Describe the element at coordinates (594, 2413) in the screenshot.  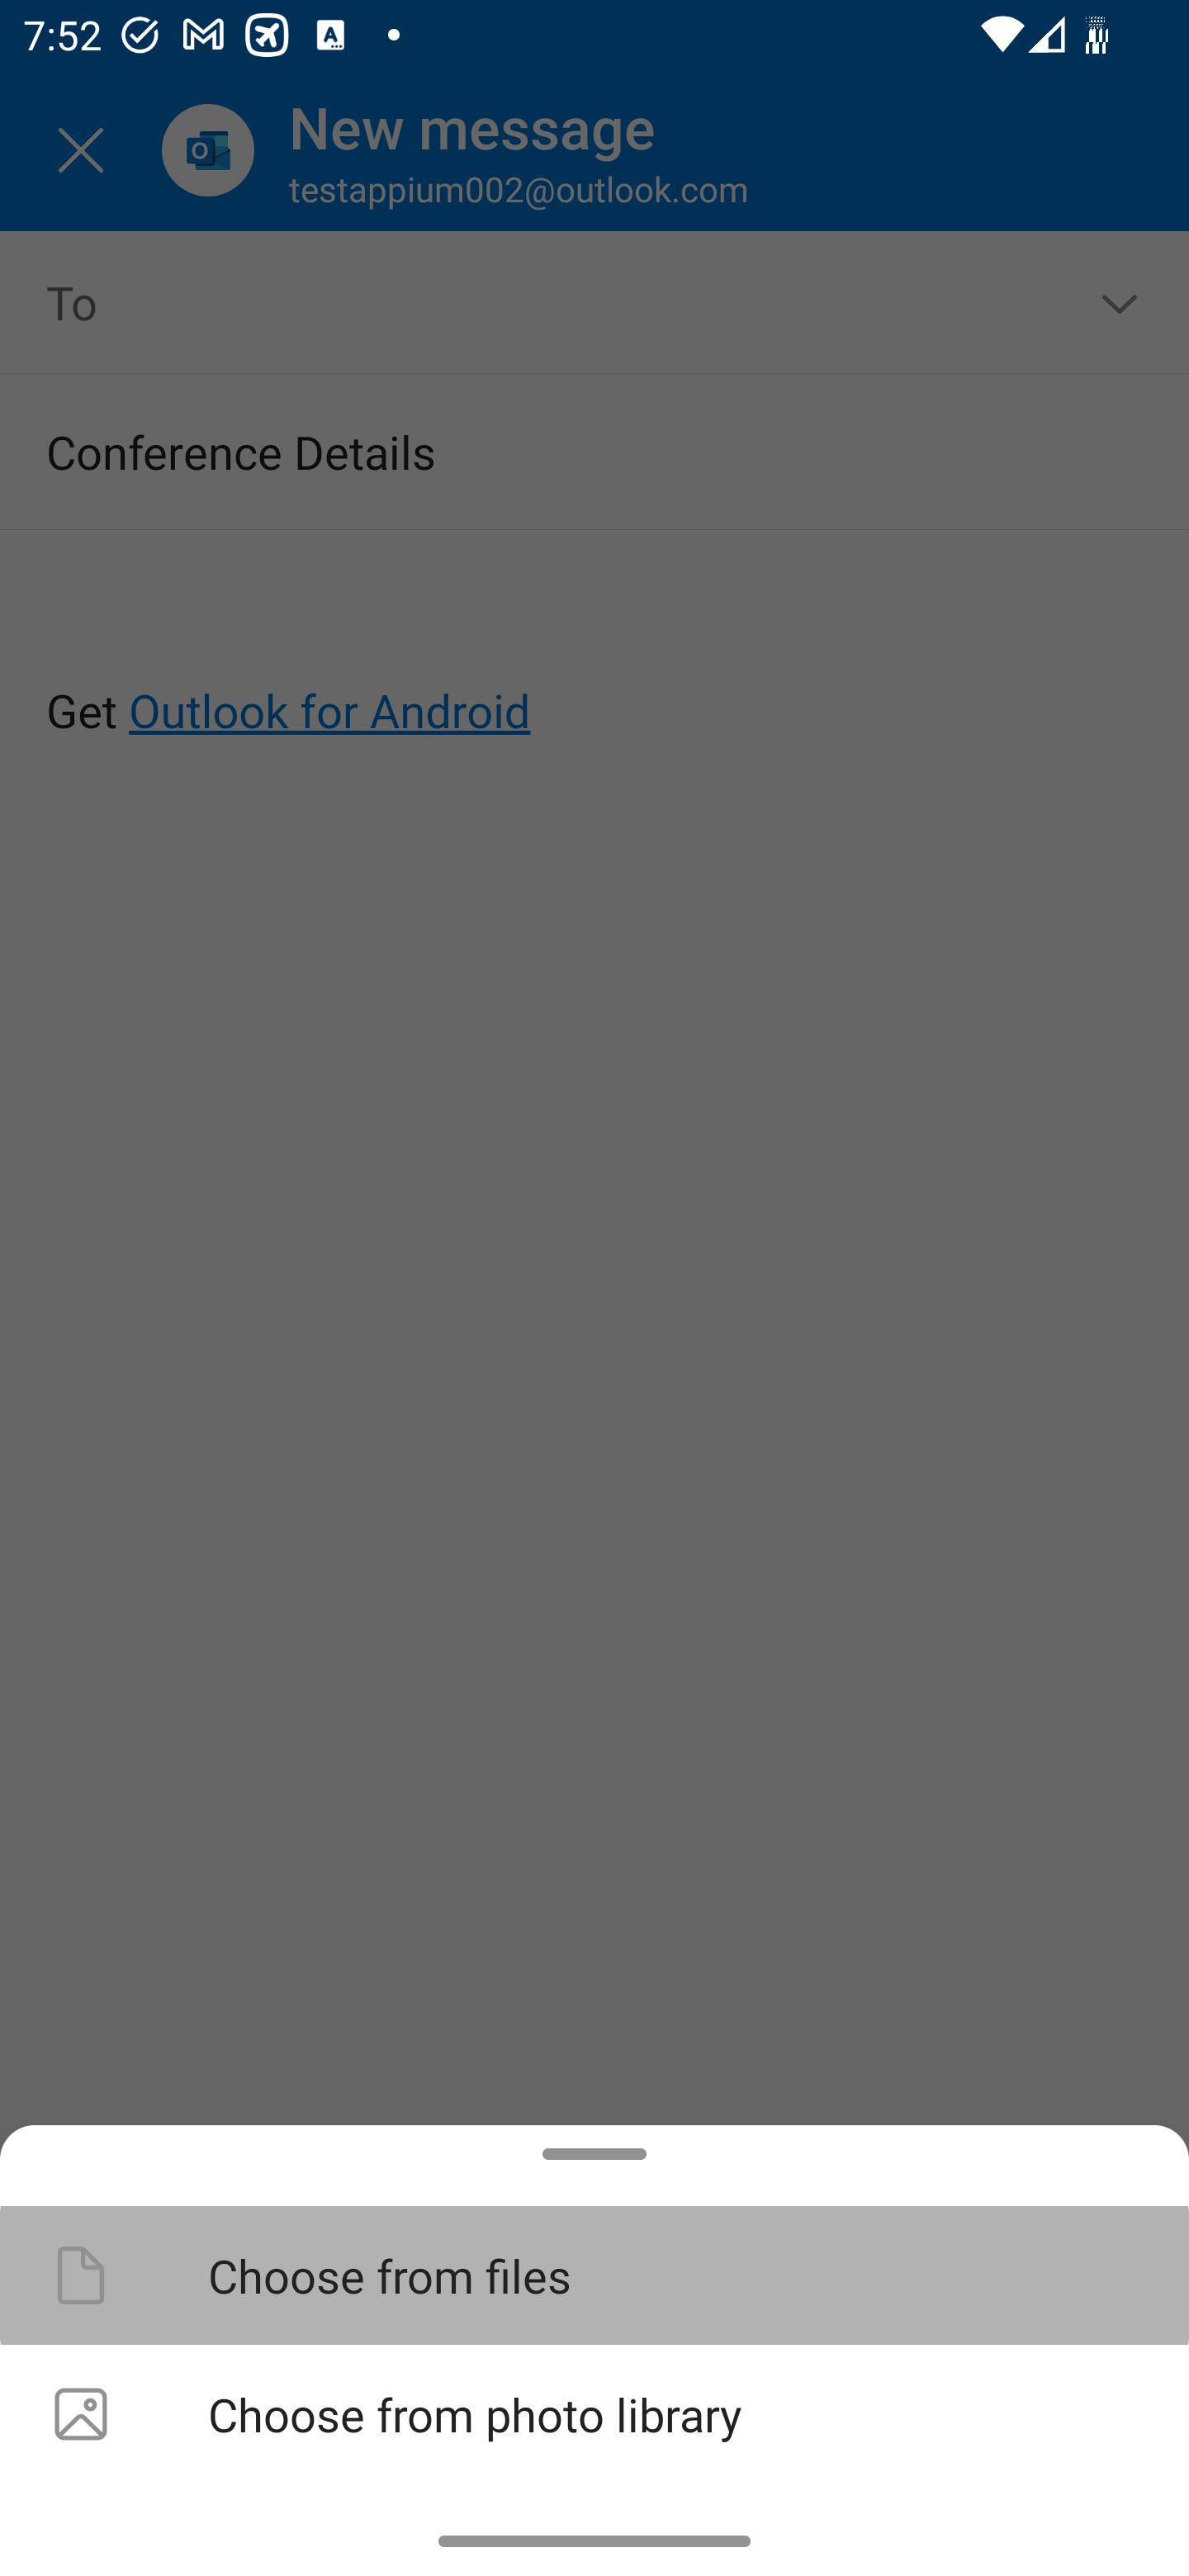
I see `Choose from photo library` at that location.